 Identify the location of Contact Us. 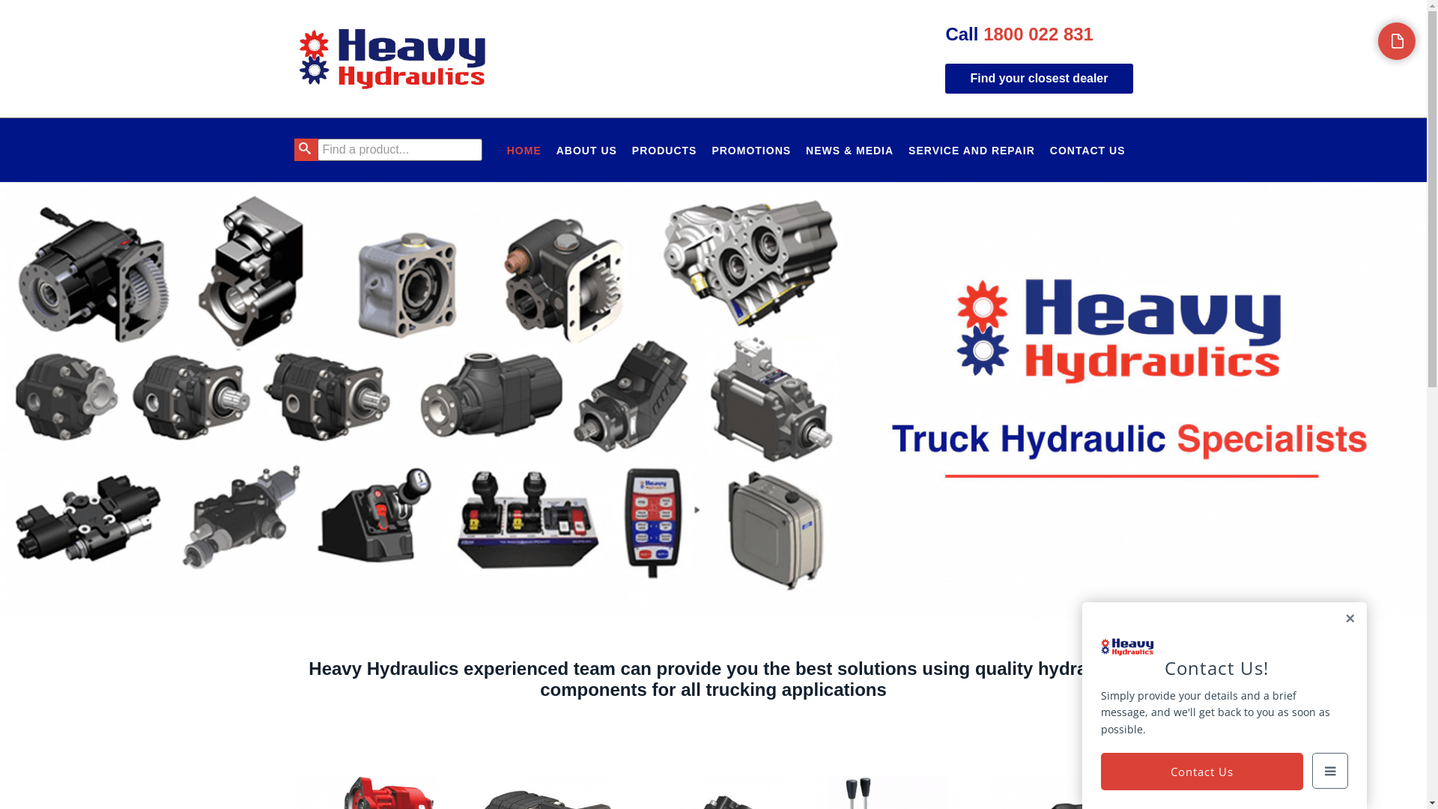
(1202, 772).